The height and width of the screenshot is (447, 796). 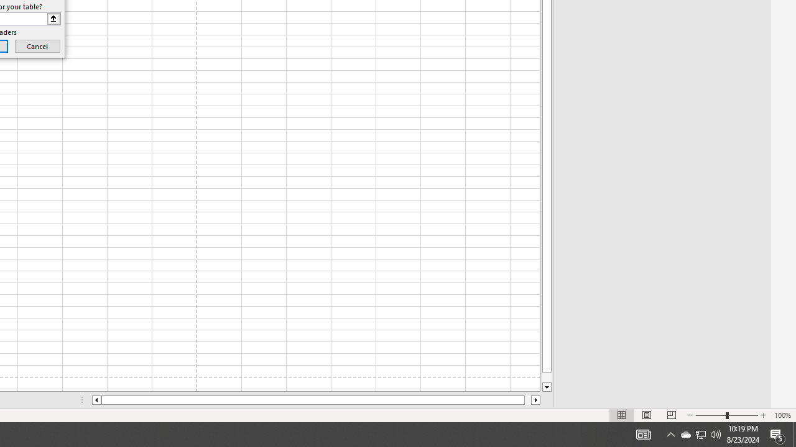 I want to click on Page Break Preview, so click(x=671, y=415).